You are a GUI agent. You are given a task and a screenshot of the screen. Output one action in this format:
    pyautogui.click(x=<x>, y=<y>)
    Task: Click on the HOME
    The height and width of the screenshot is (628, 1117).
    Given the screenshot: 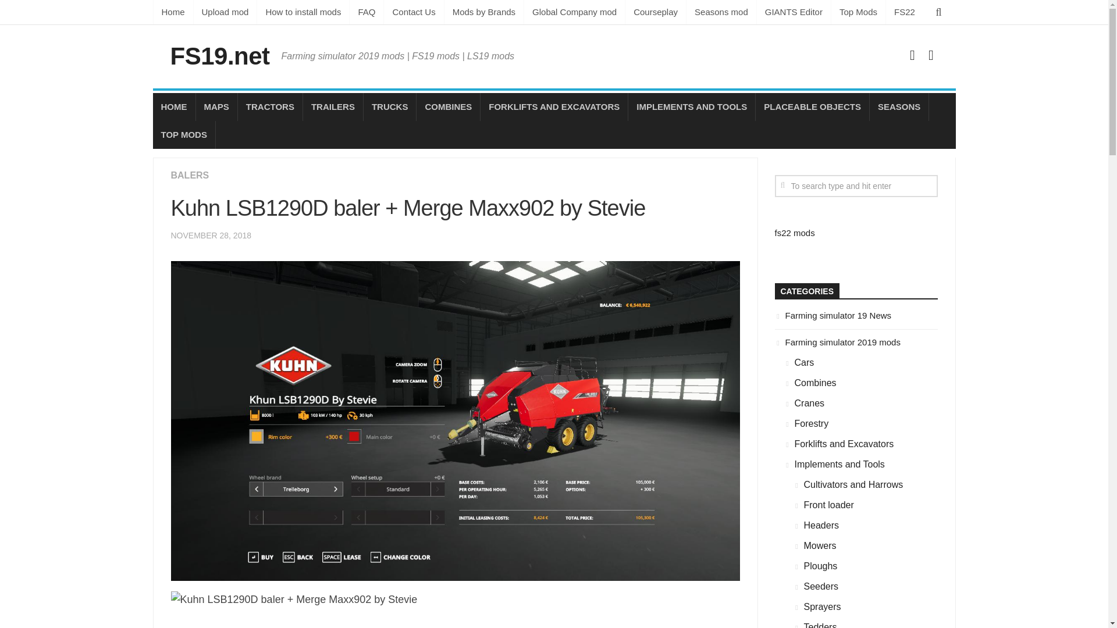 What is the action you would take?
    pyautogui.click(x=173, y=107)
    